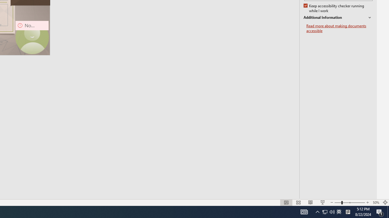 The image size is (389, 218). What do you see at coordinates (286, 202) in the screenshot?
I see `Normal` at bounding box center [286, 202].